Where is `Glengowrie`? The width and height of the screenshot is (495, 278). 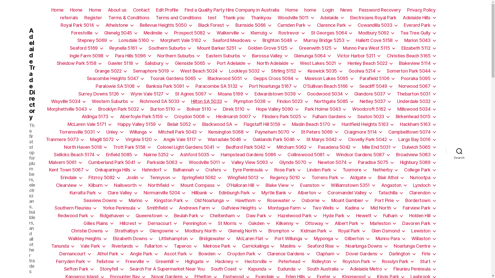
Glengowrie is located at coordinates (164, 231).